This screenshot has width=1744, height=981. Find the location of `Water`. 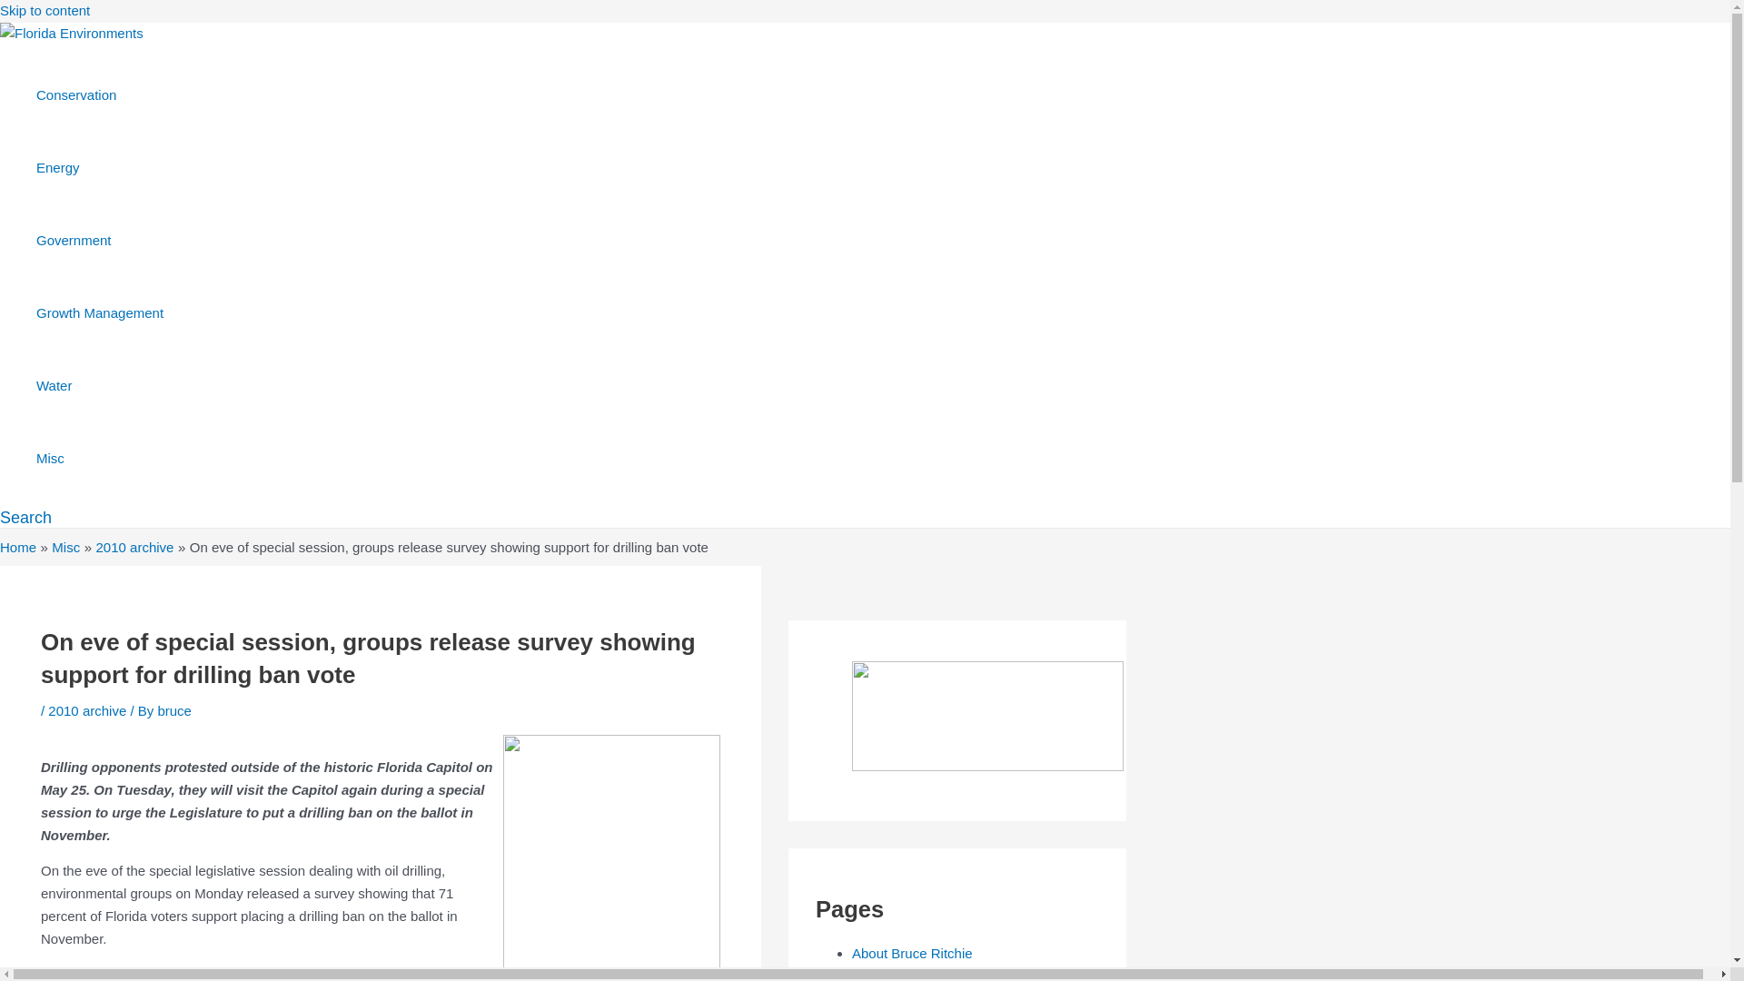

Water is located at coordinates (100, 385).